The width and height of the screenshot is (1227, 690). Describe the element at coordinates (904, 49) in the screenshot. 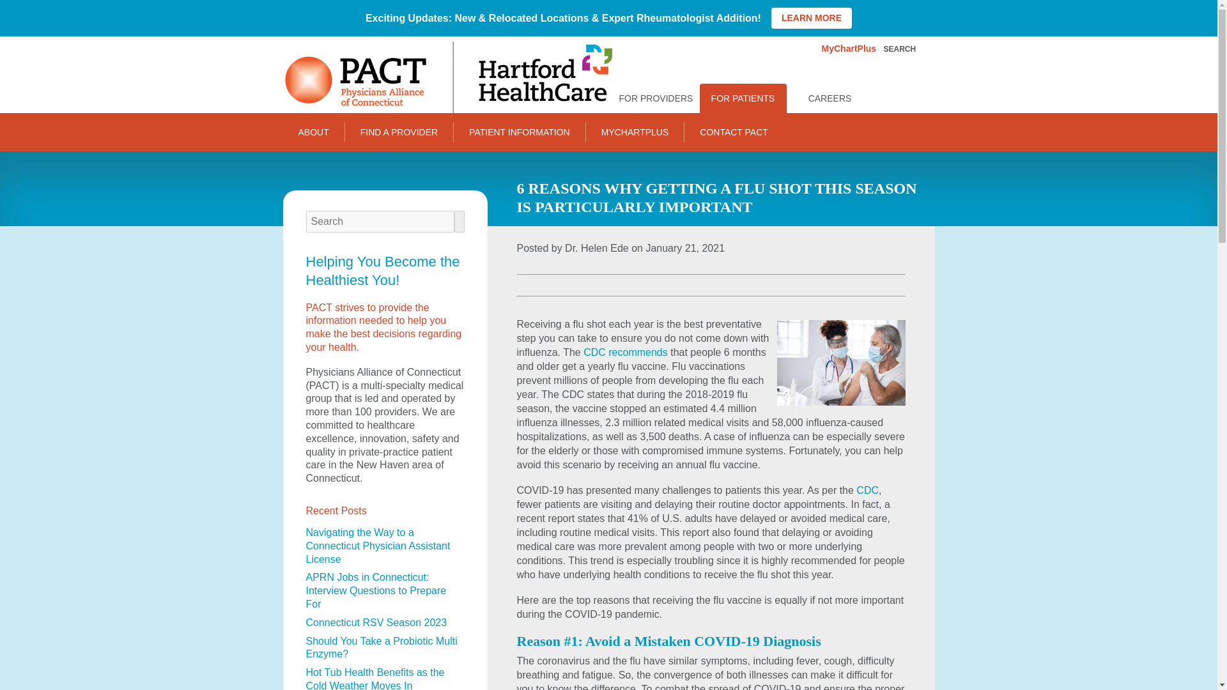

I see `Search` at that location.